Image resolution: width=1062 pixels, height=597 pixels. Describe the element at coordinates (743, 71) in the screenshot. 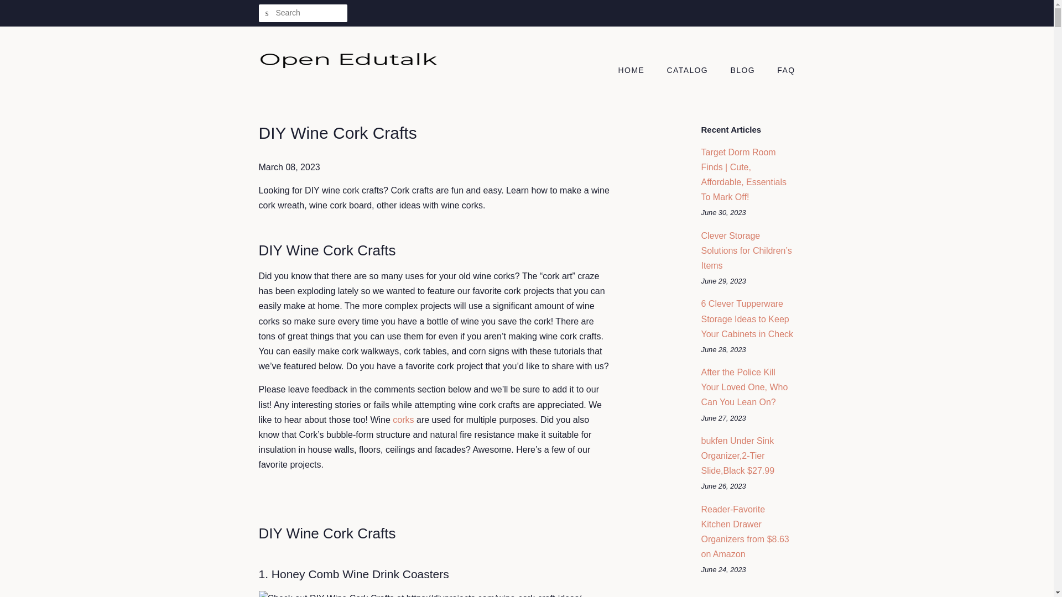

I see `BLOG` at that location.